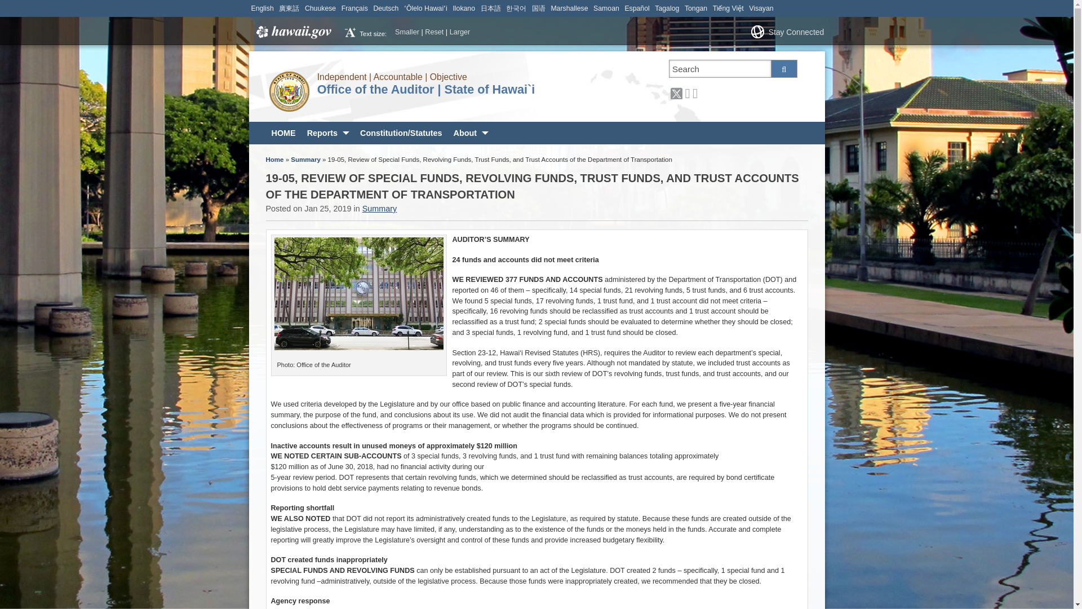 The height and width of the screenshot is (609, 1082). What do you see at coordinates (795, 32) in the screenshot?
I see `Stay Connected` at bounding box center [795, 32].